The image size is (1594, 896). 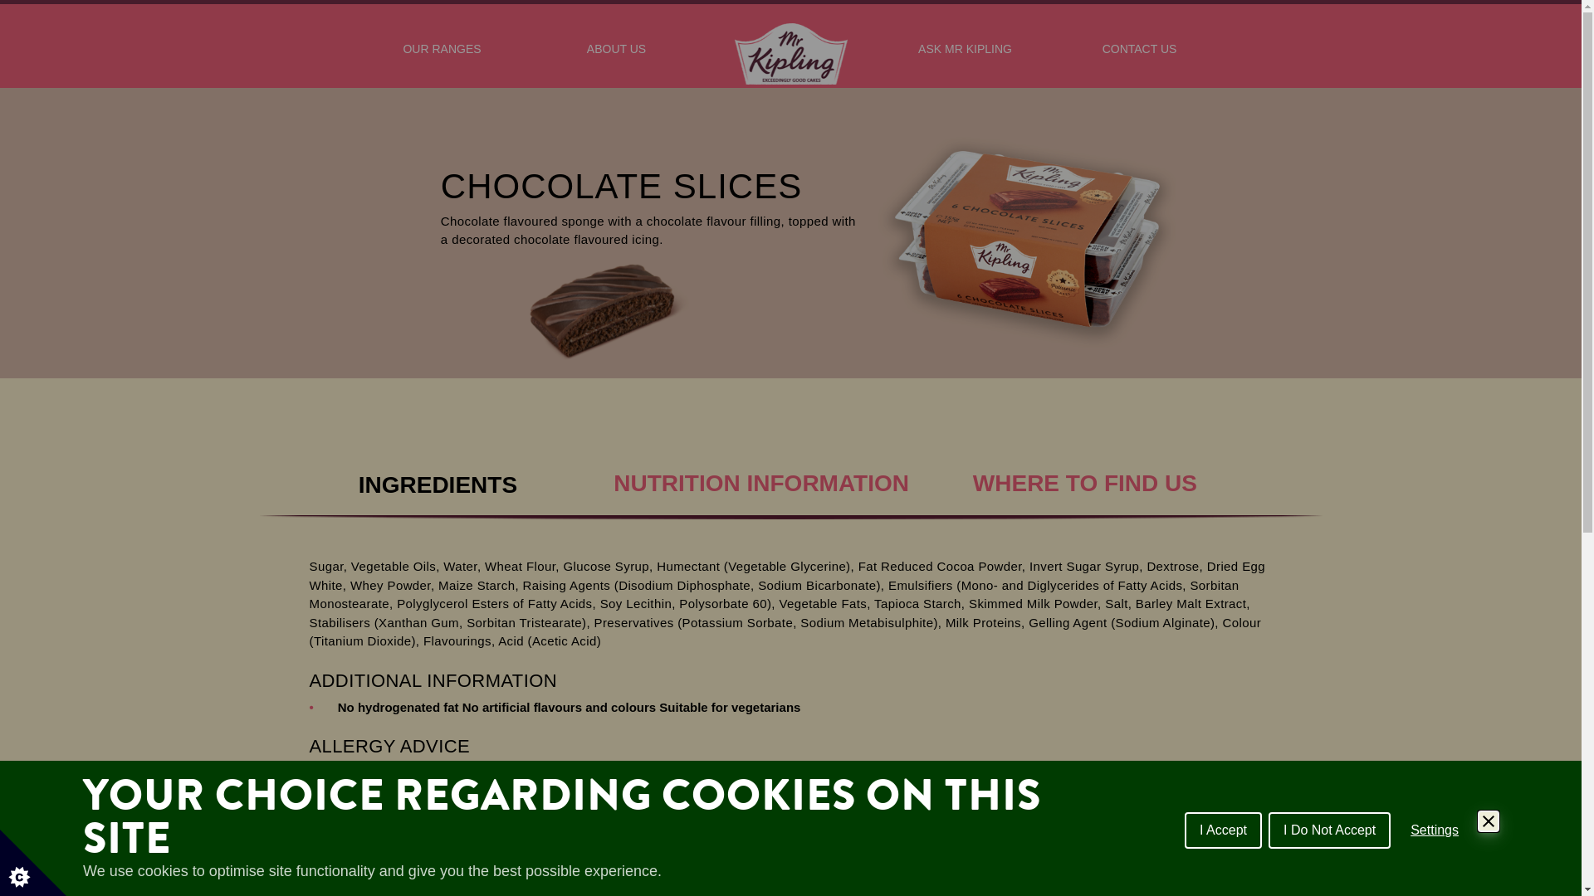 What do you see at coordinates (438, 480) in the screenshot?
I see `INGREDIENTS` at bounding box center [438, 480].